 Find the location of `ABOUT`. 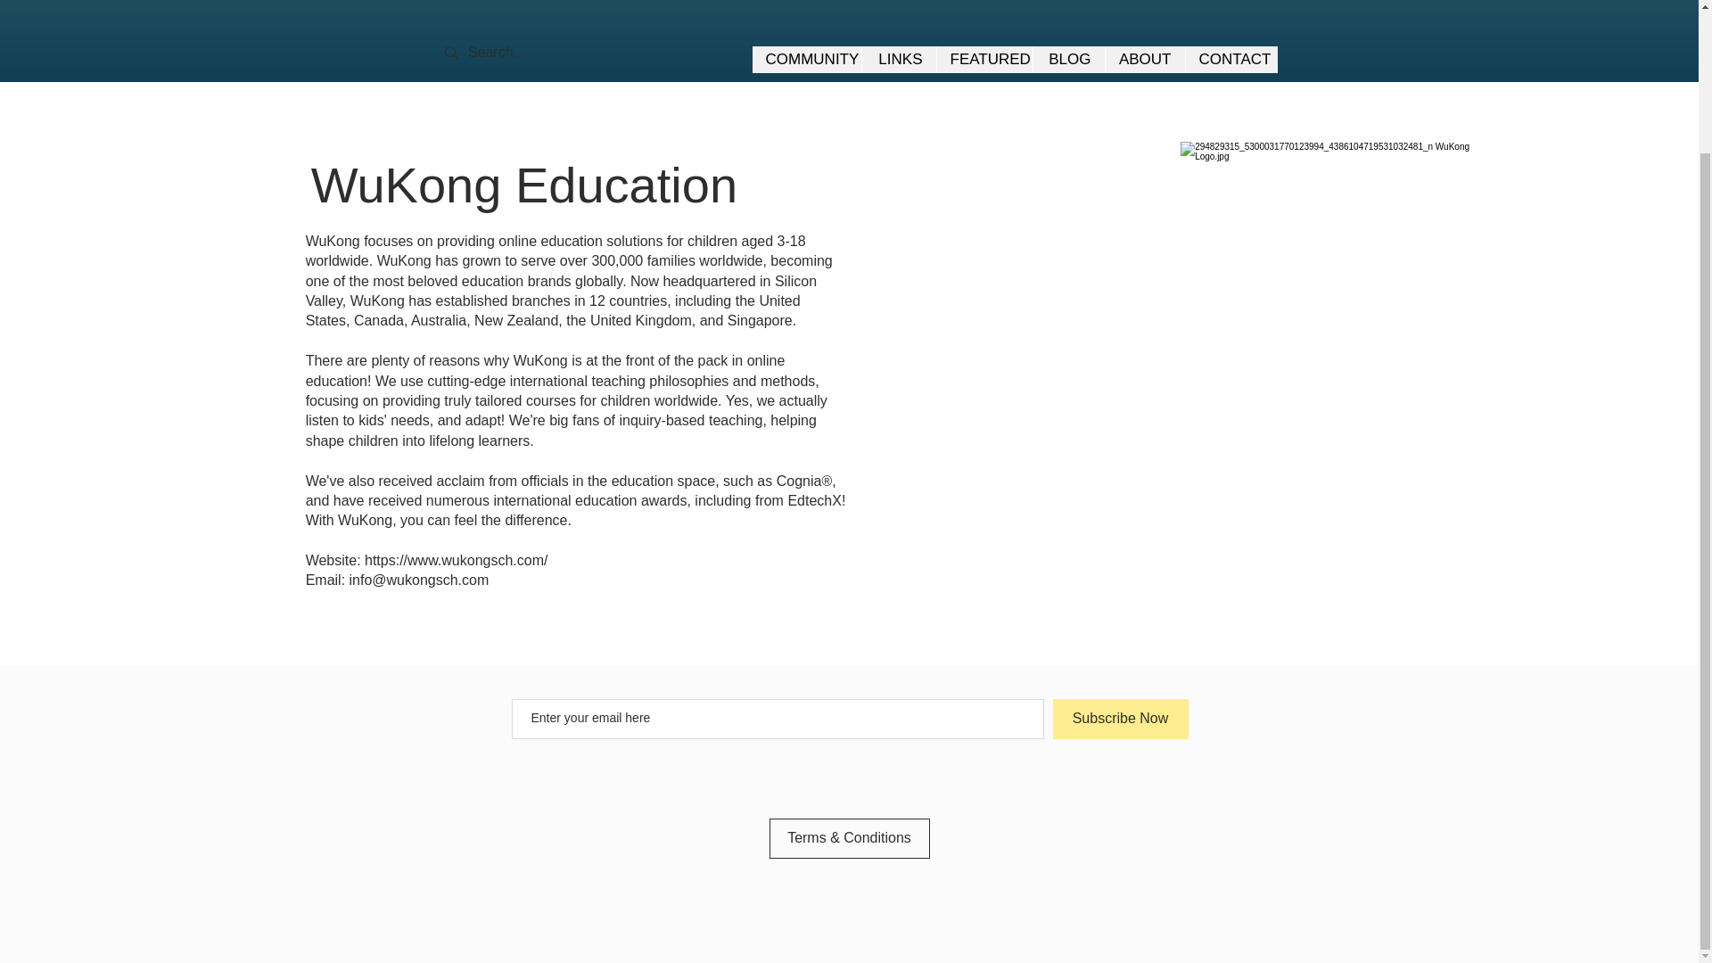

ABOUT is located at coordinates (1144, 59).